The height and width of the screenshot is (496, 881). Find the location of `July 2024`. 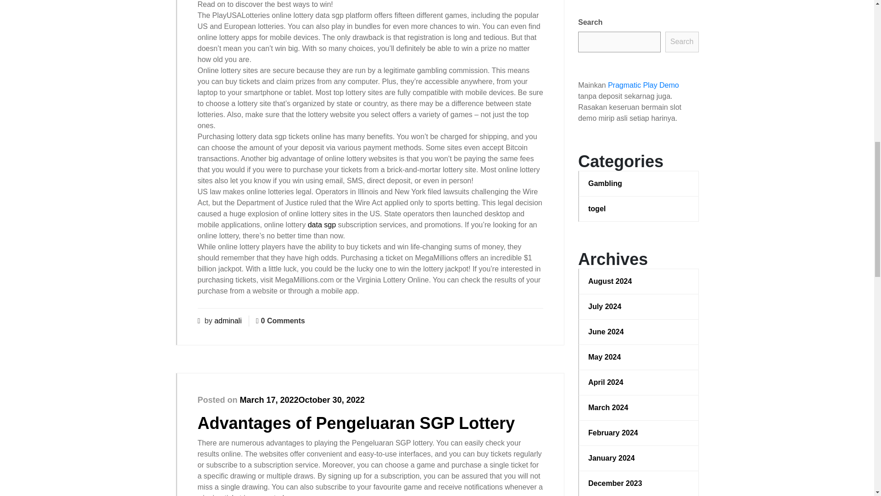

July 2024 is located at coordinates (639, 307).